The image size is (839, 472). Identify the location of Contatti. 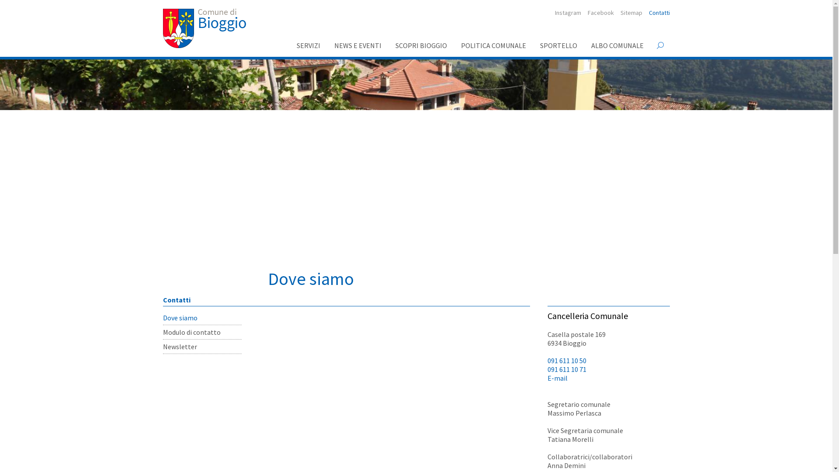
(659, 13).